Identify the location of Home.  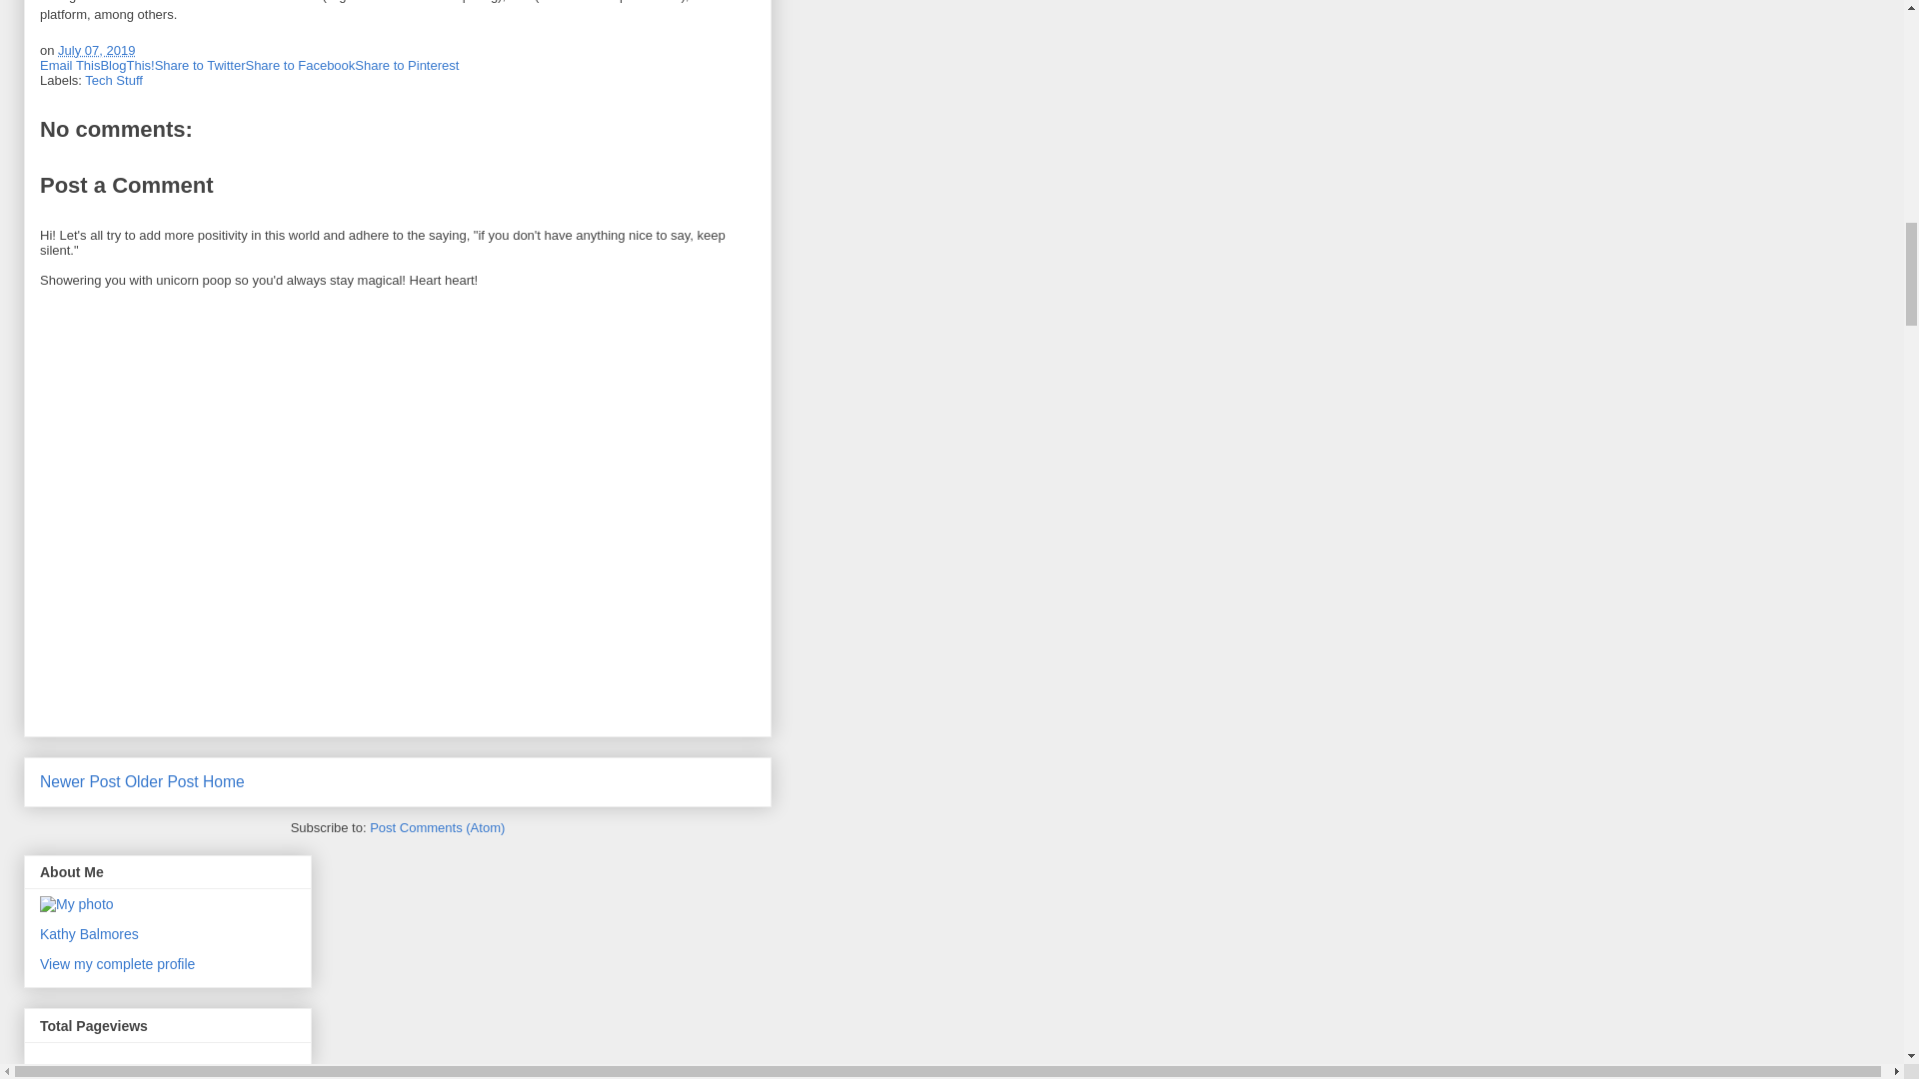
(224, 781).